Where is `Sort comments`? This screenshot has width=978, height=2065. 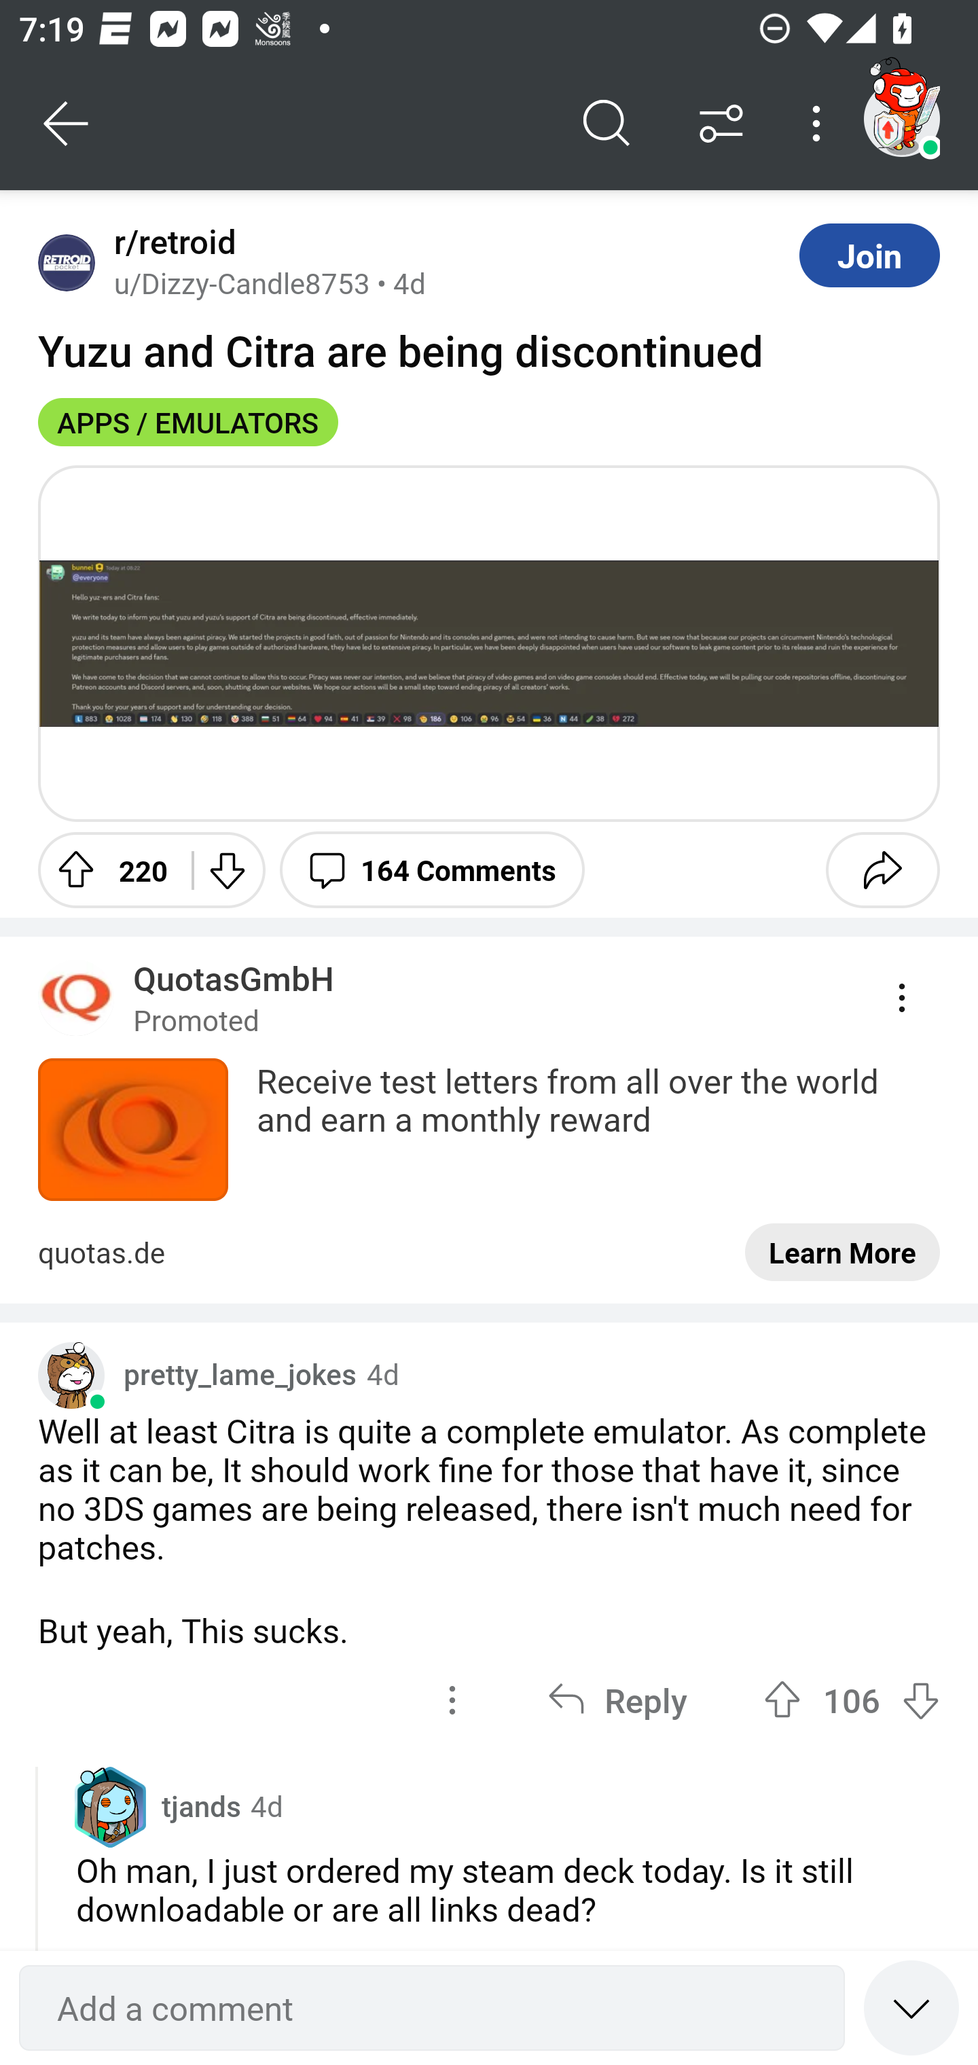
Sort comments is located at coordinates (721, 124).